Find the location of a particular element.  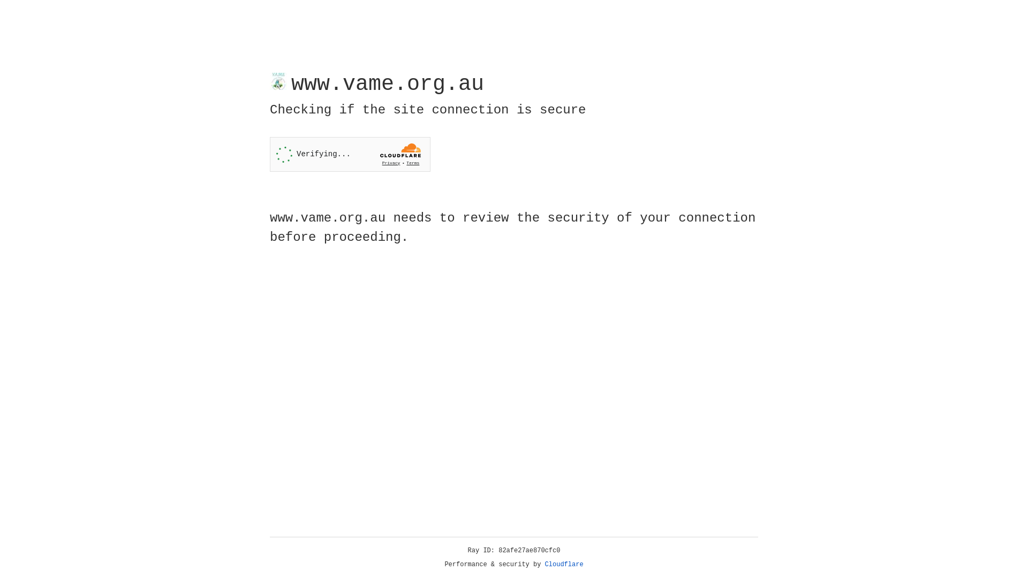

Cloudflare is located at coordinates (564, 565).